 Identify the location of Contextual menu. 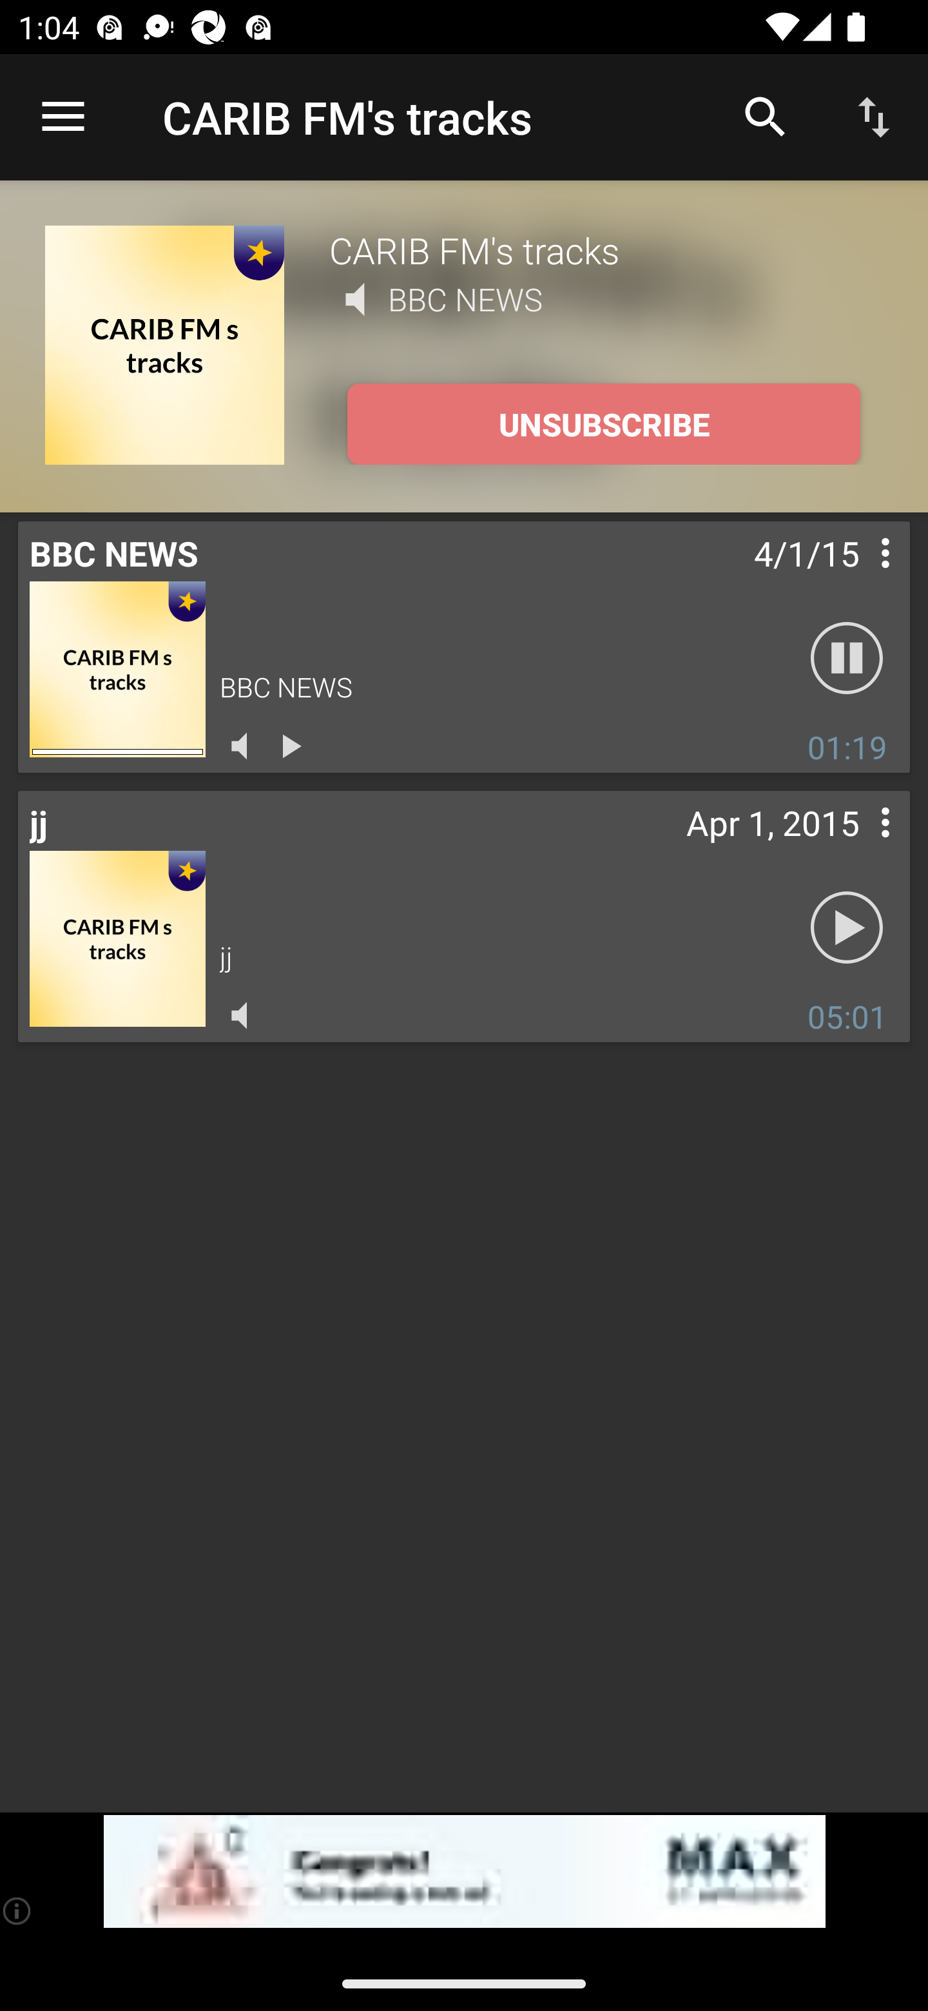
(857, 848).